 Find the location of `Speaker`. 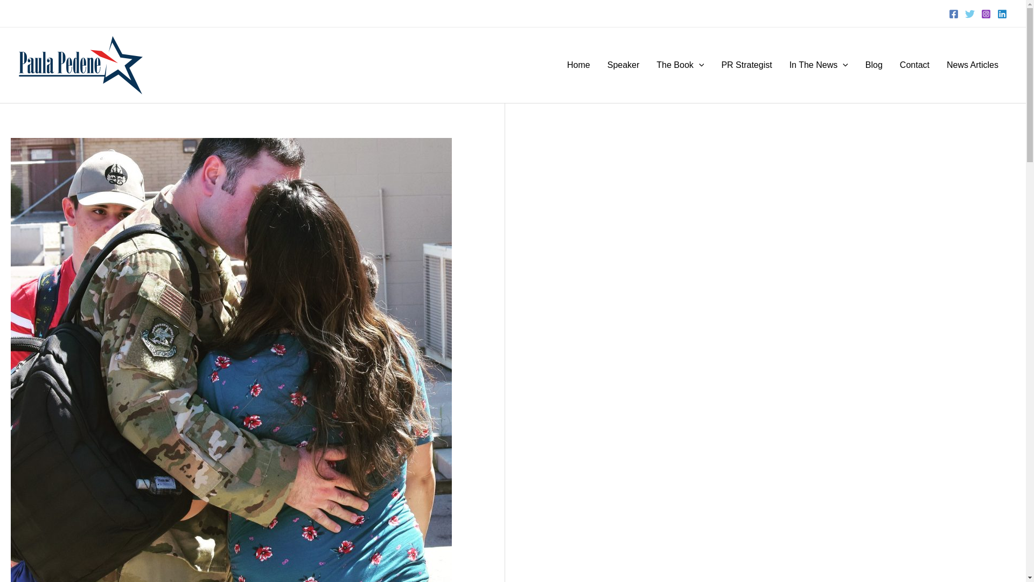

Speaker is located at coordinates (623, 65).